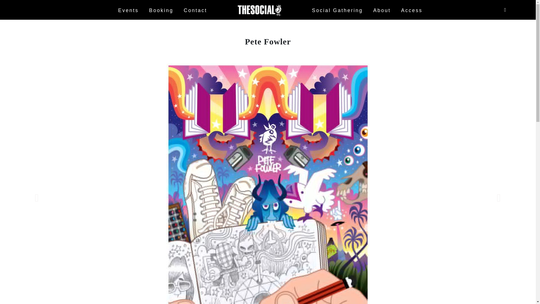 This screenshot has width=540, height=304. I want to click on Contact, so click(195, 10).